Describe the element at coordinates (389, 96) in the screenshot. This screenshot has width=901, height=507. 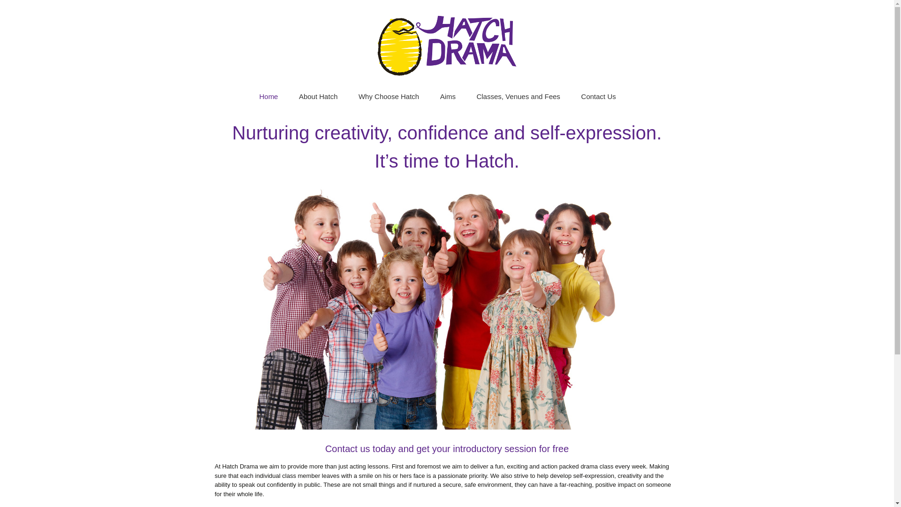
I see `Why Choose Hatch` at that location.